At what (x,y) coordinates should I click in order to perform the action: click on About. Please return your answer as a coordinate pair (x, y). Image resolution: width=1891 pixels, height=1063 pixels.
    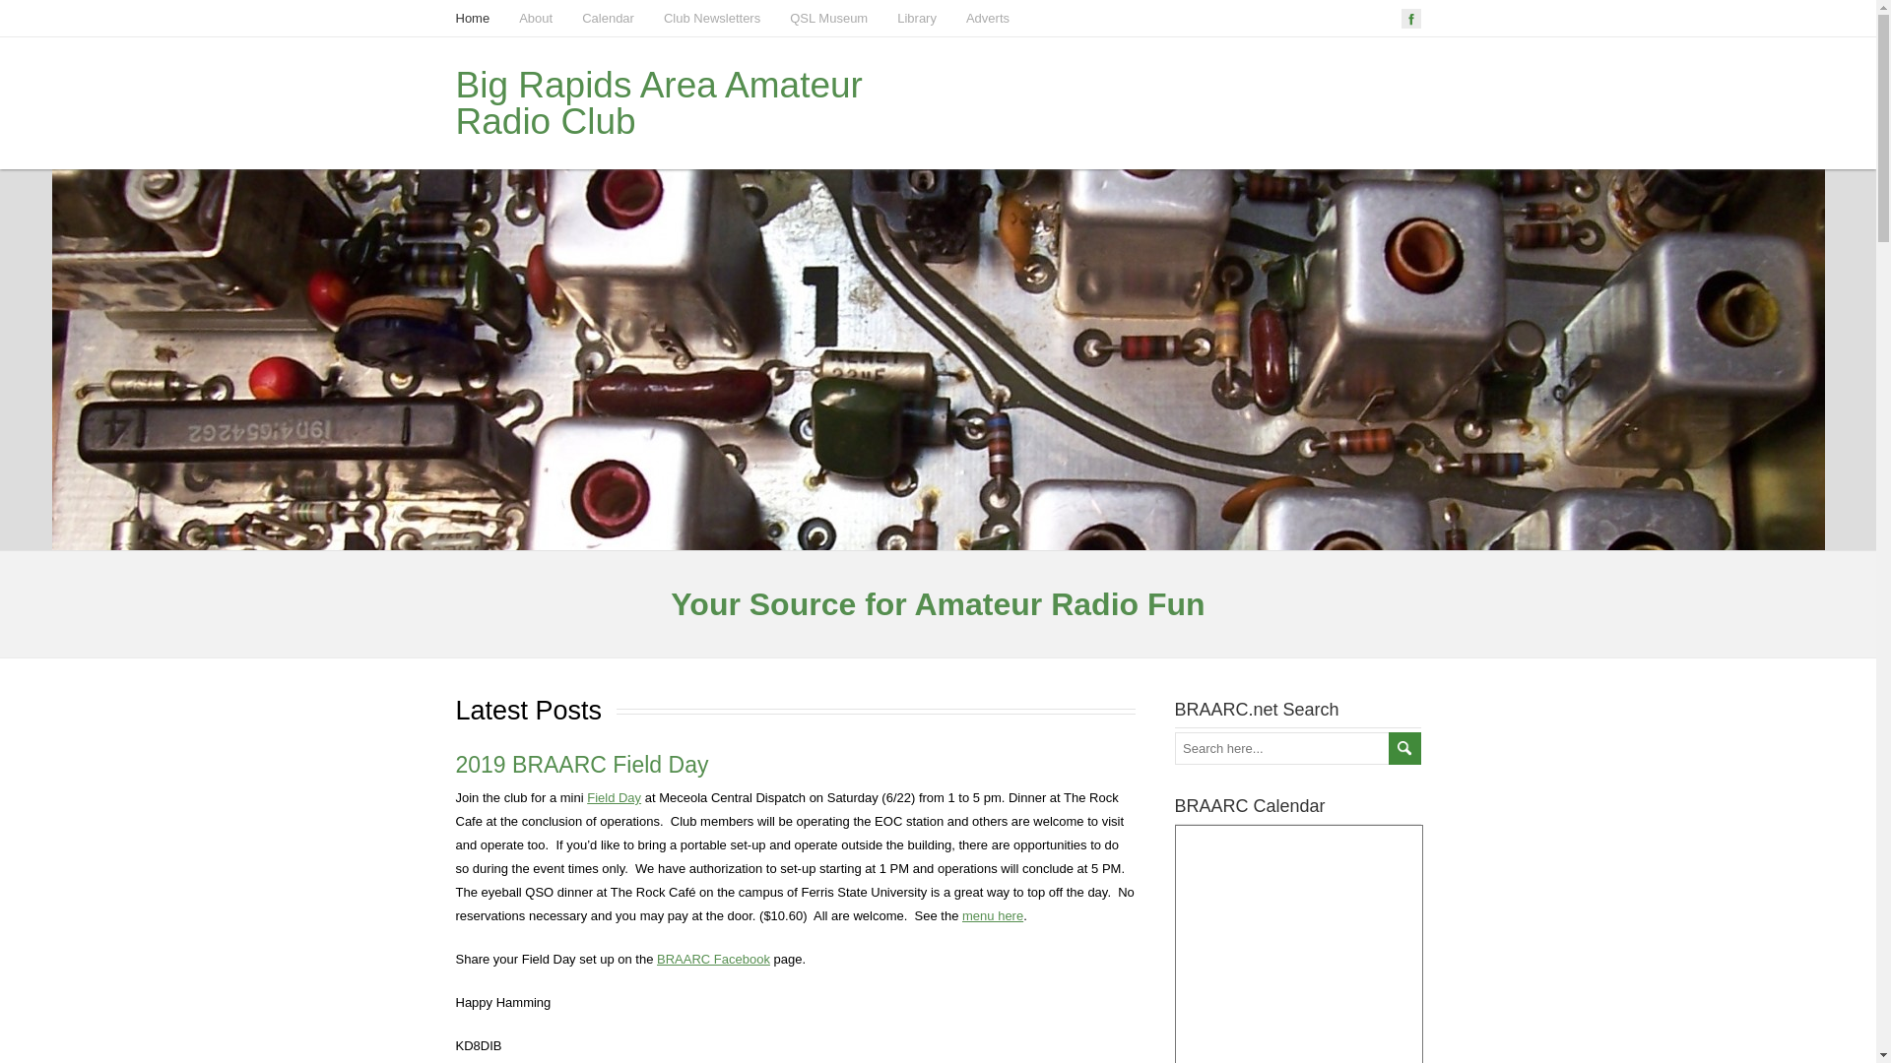
    Looking at the image, I should click on (535, 18).